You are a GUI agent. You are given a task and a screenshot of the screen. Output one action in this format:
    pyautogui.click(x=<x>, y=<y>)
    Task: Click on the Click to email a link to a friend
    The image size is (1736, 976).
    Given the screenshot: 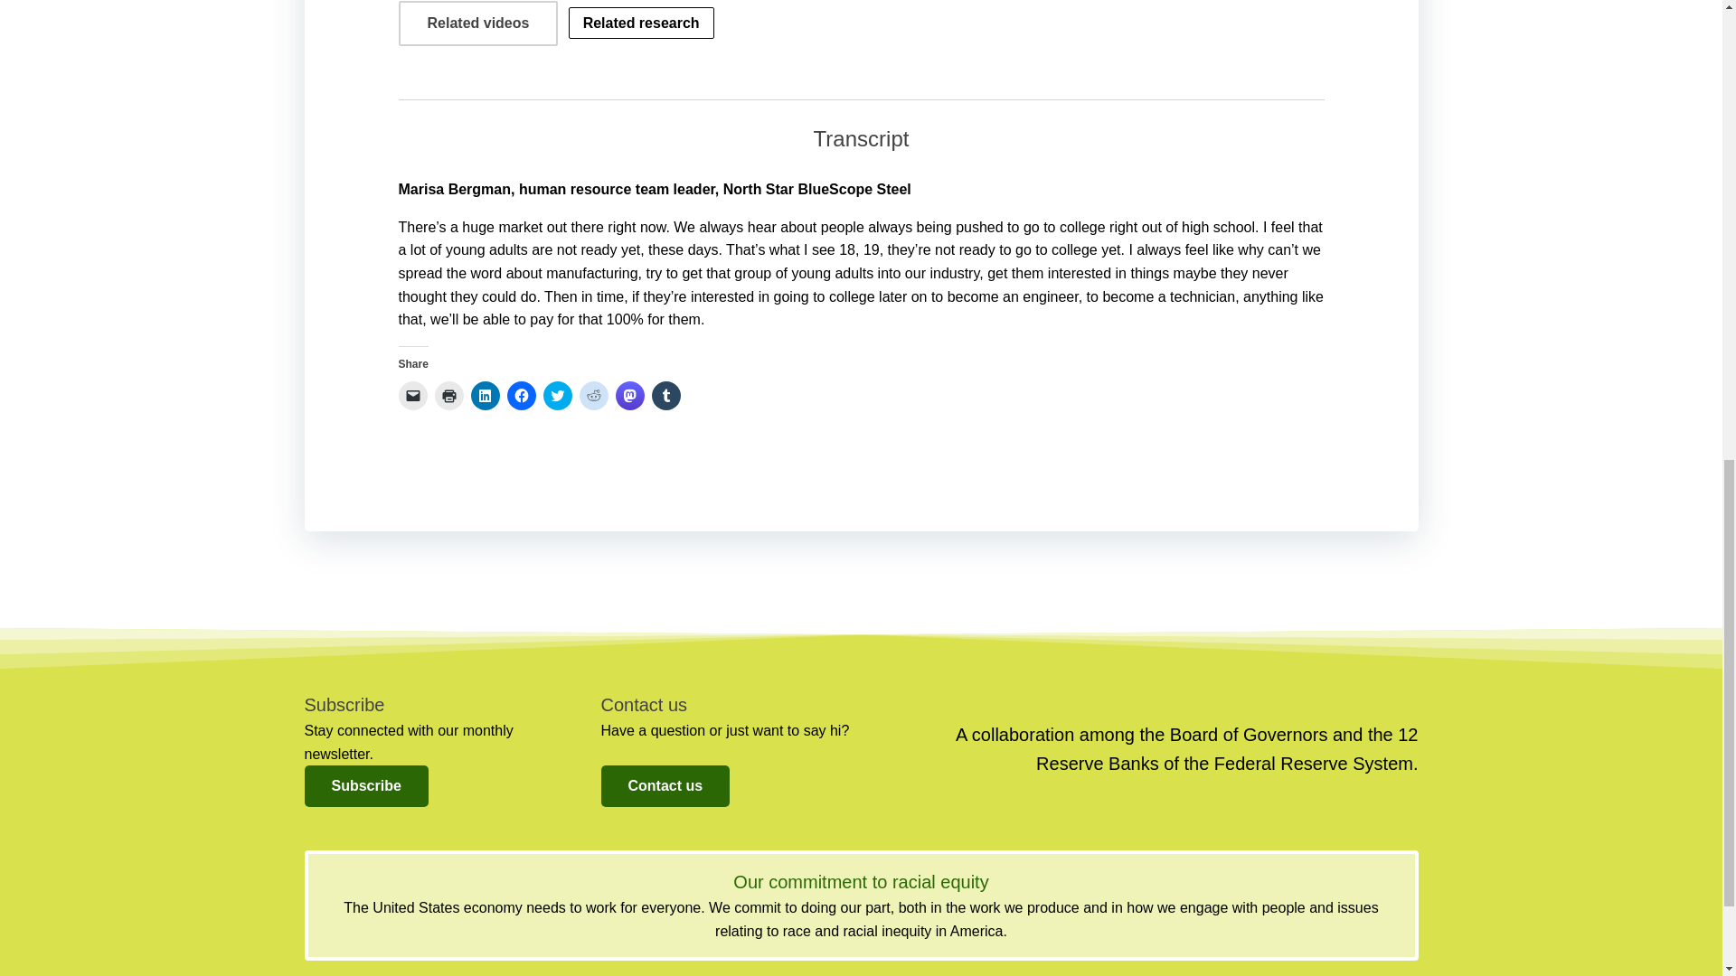 What is the action you would take?
    pyautogui.click(x=412, y=396)
    